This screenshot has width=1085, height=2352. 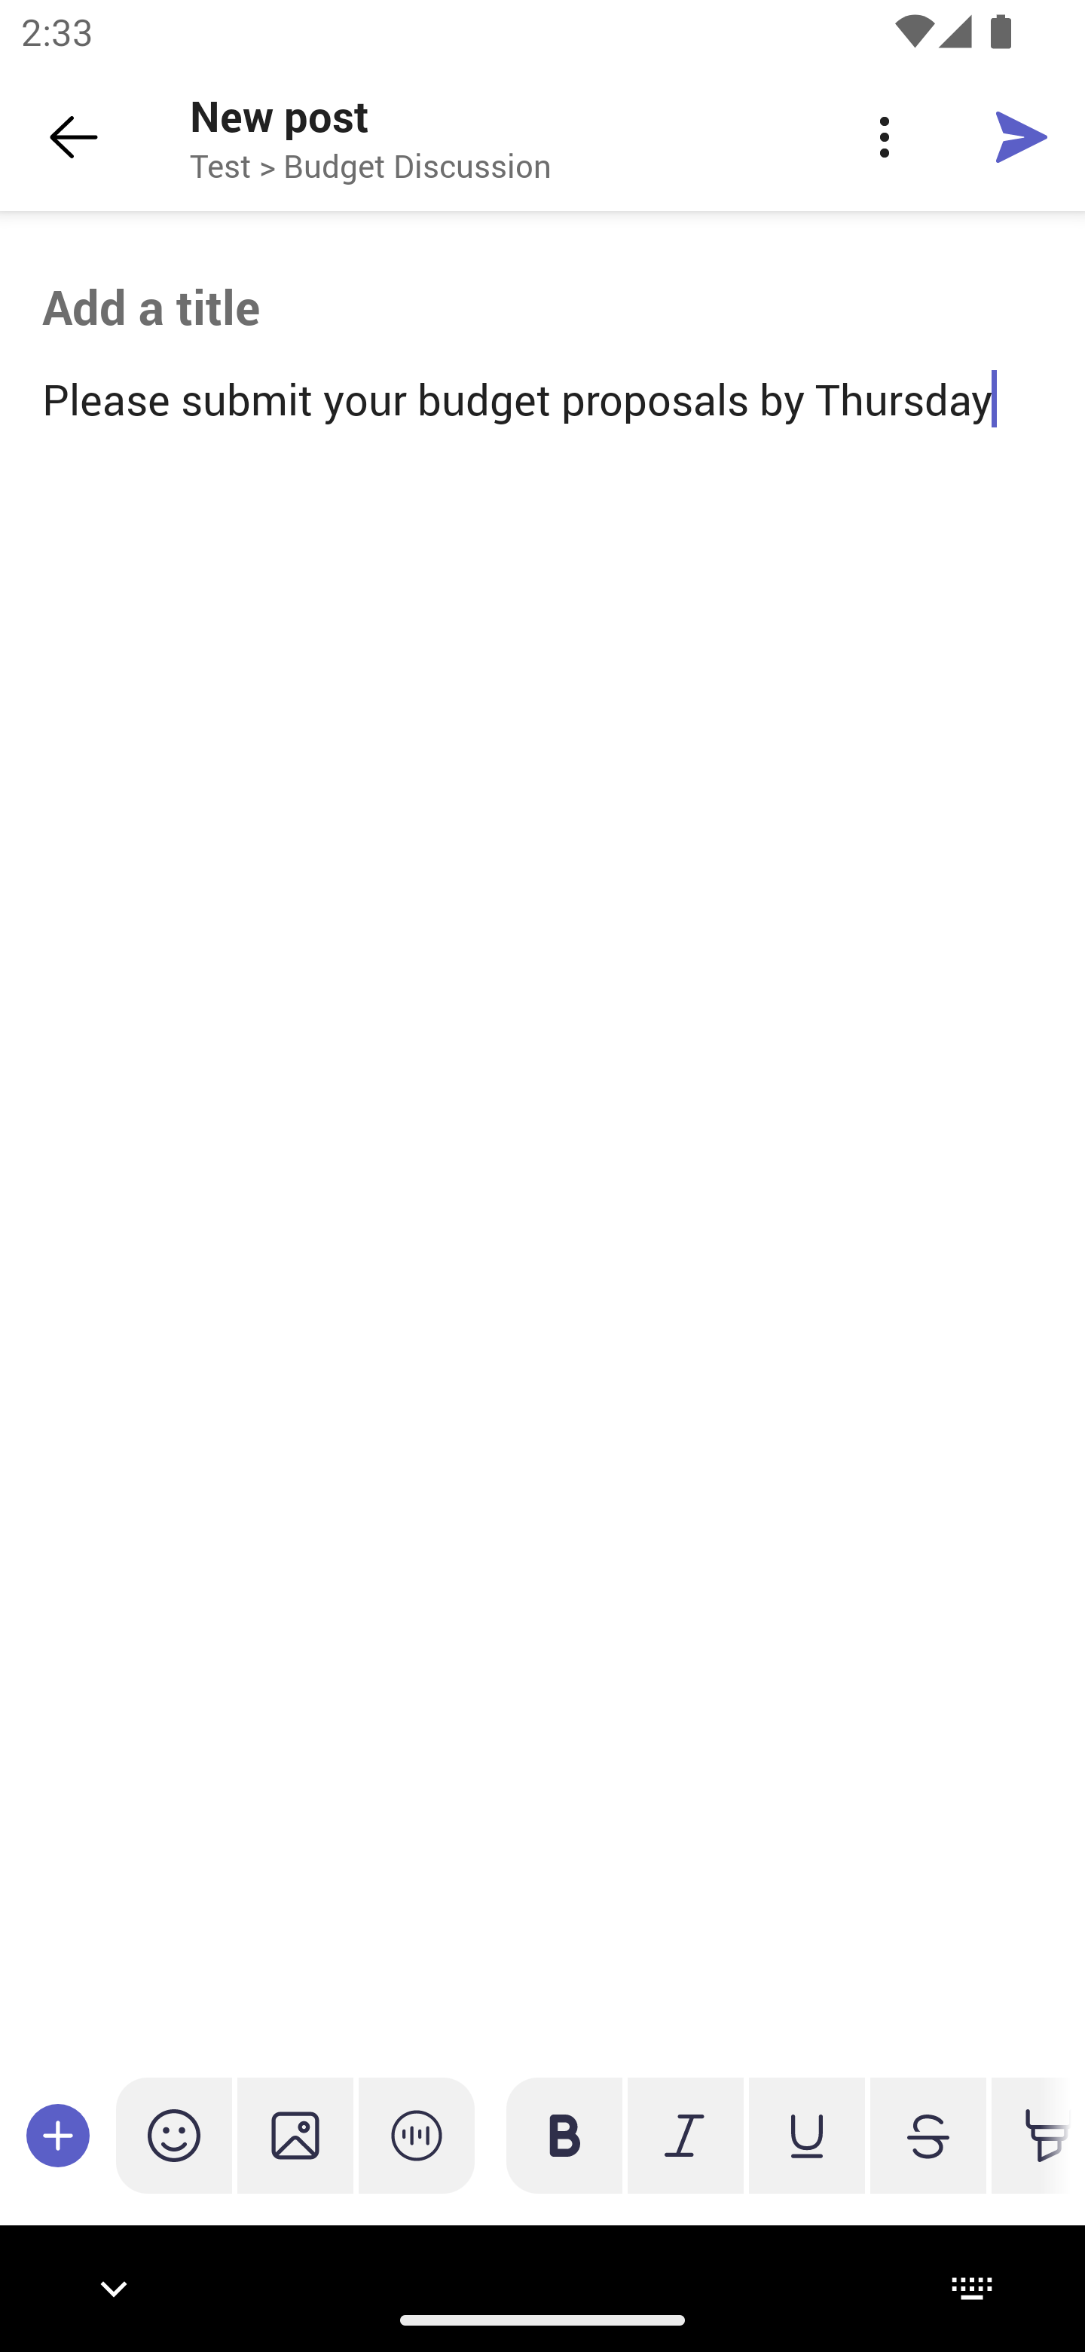 What do you see at coordinates (542, 307) in the screenshot?
I see `Add a title` at bounding box center [542, 307].